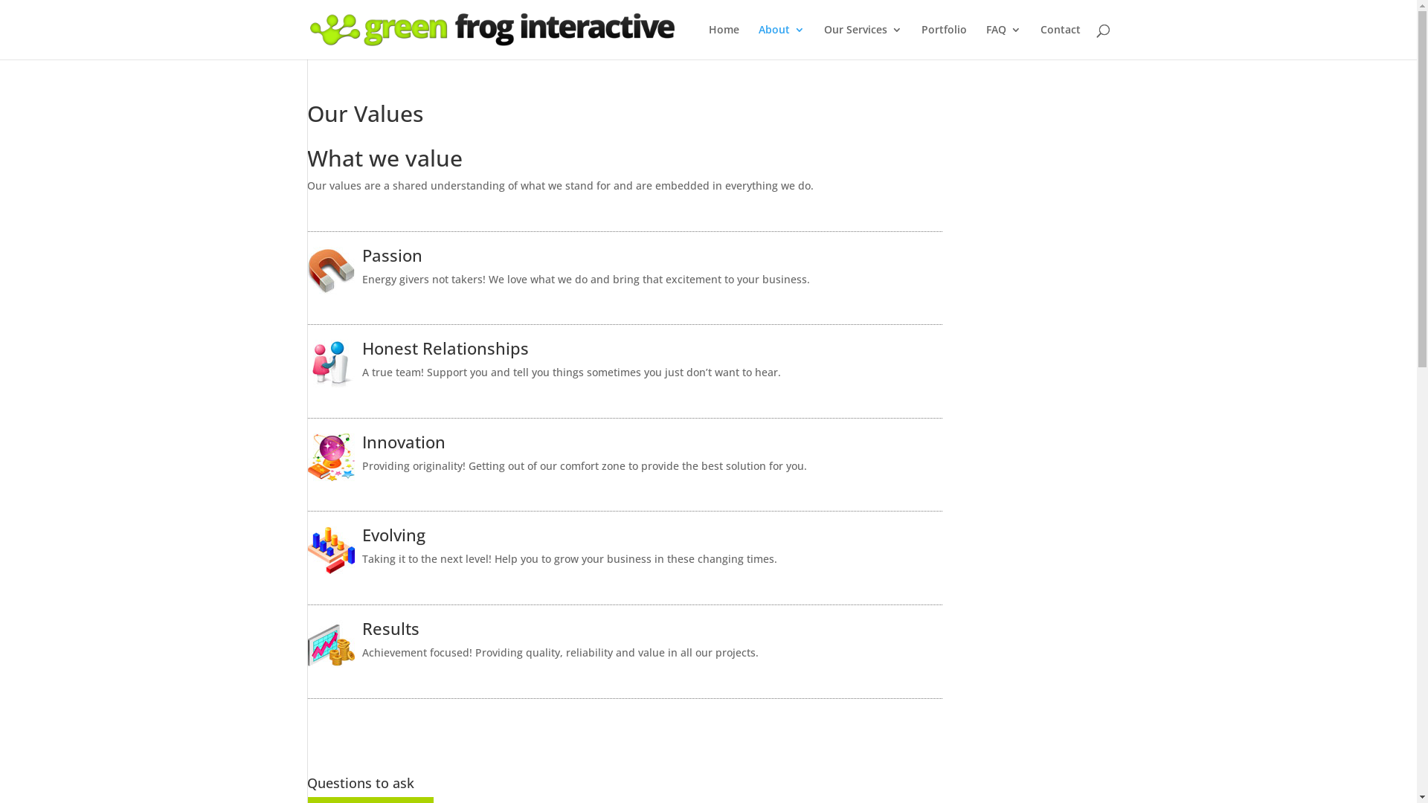  Describe the element at coordinates (943, 42) in the screenshot. I see `Portfolio` at that location.